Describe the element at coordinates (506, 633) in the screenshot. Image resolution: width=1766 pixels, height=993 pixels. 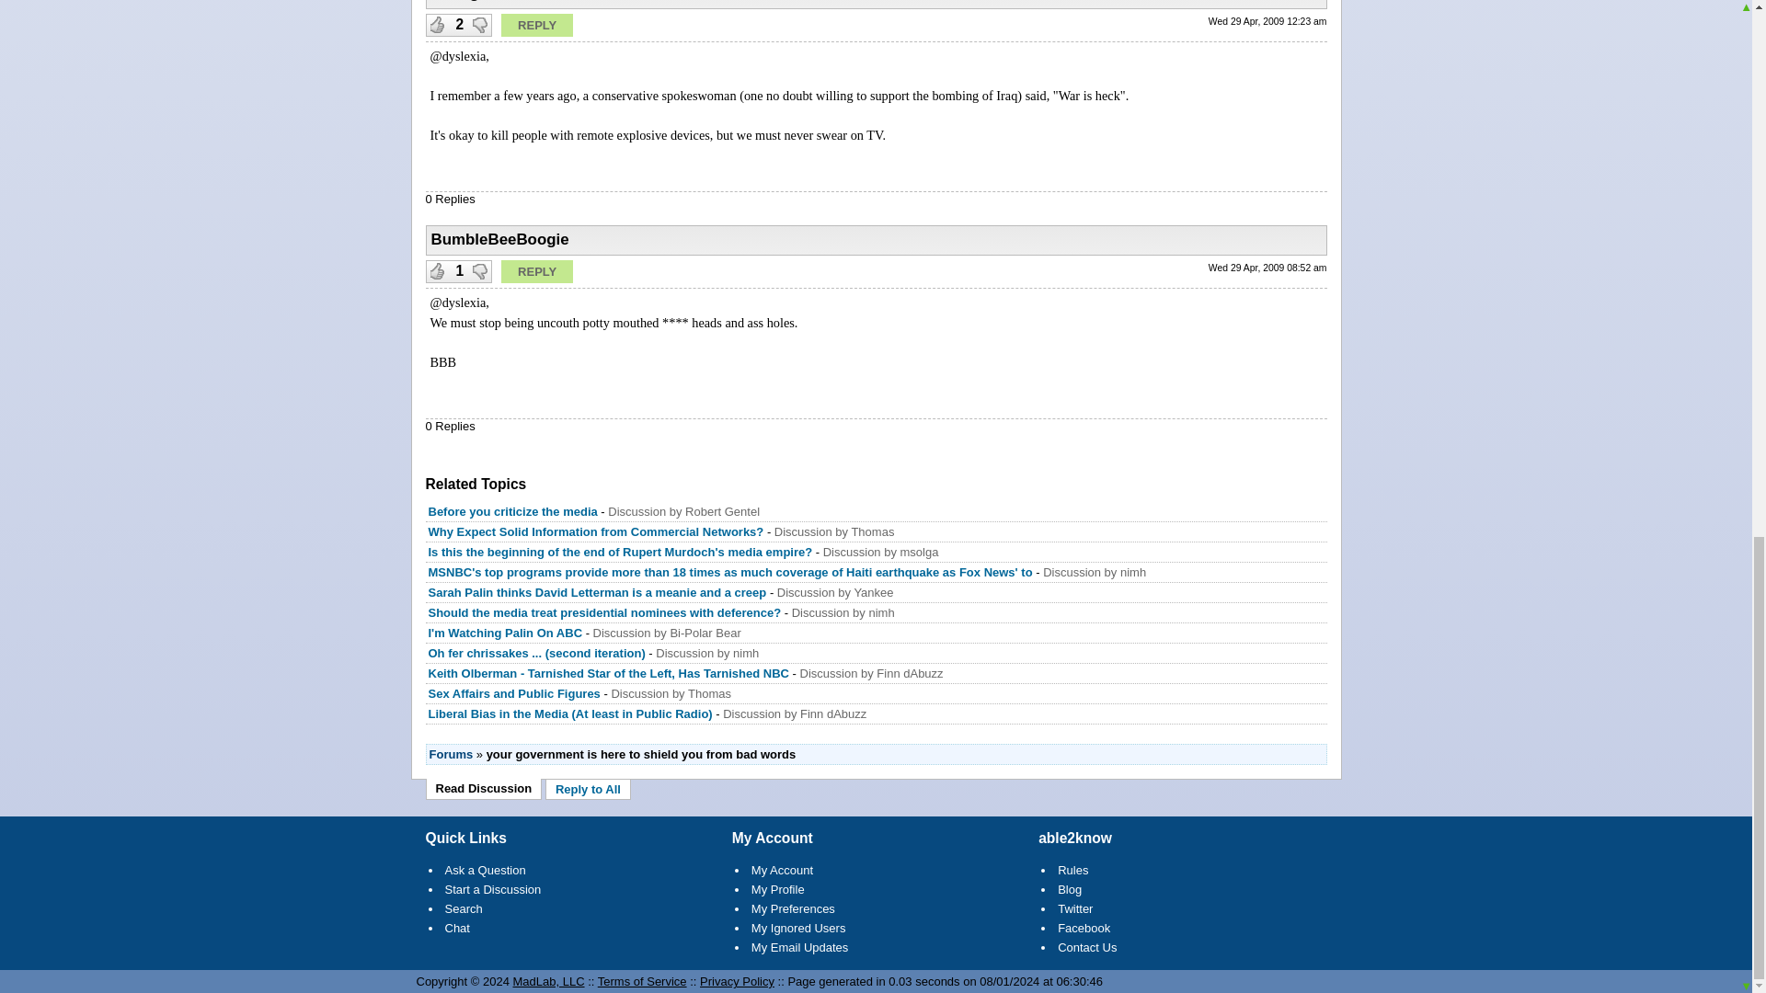
I see `I'm Watching Palin On ABC` at that location.